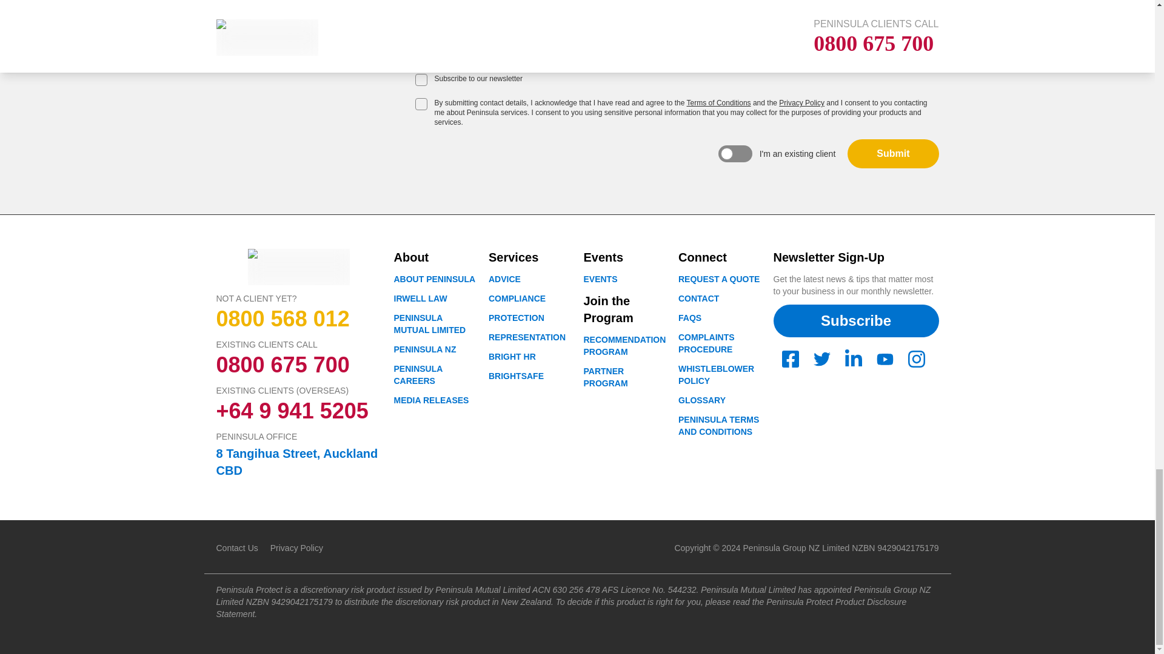 The width and height of the screenshot is (1164, 654). Describe the element at coordinates (527, 337) in the screenshot. I see `Peninsula Representation Services` at that location.